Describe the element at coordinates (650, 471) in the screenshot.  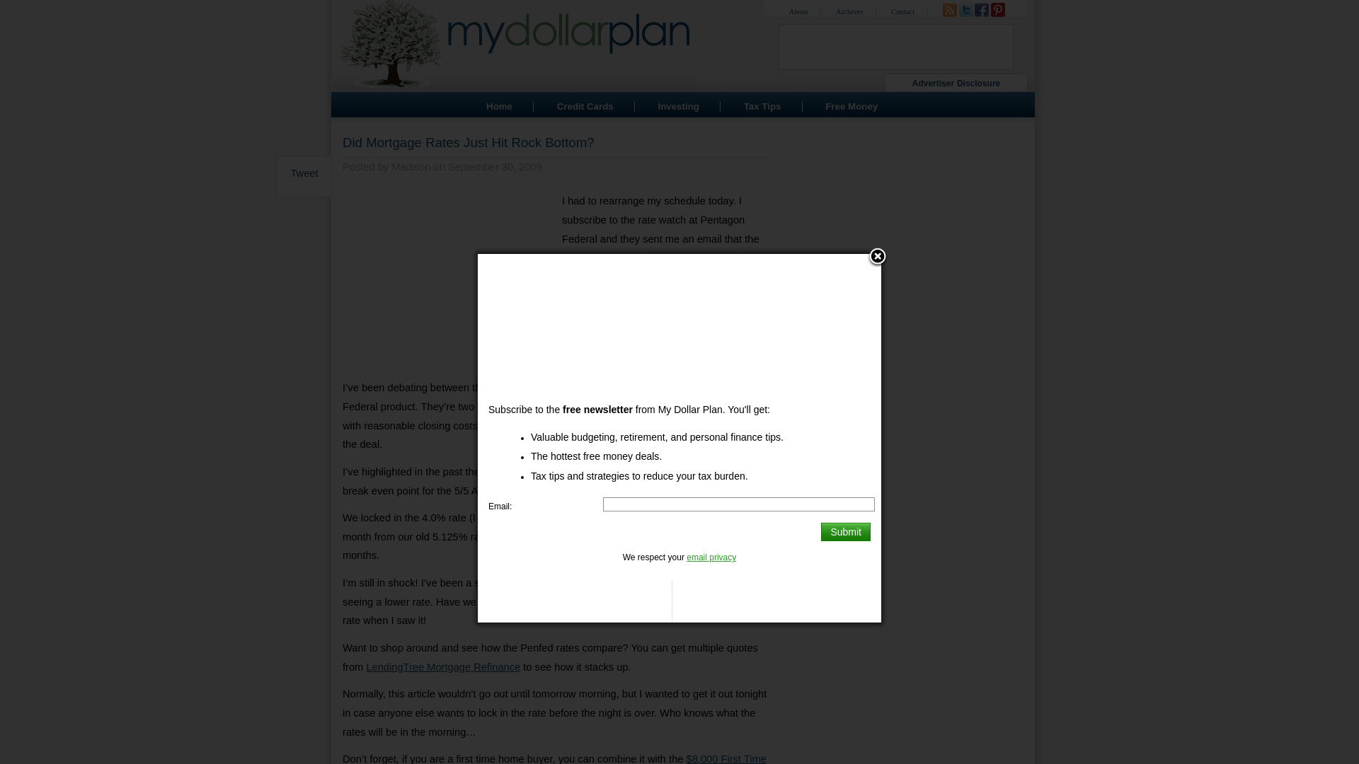
I see `the perfect ten year mortgage` at that location.